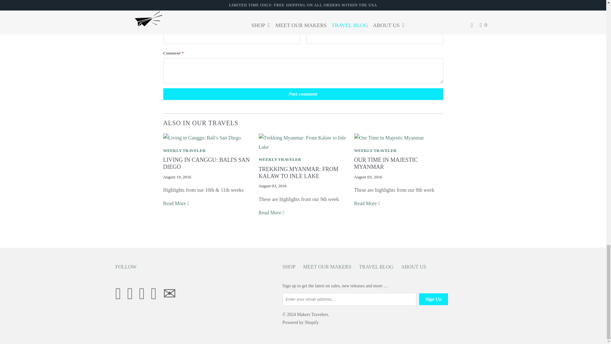 The width and height of the screenshot is (611, 344). I want to click on Our Time in Majestic Myanmar, so click(389, 138).